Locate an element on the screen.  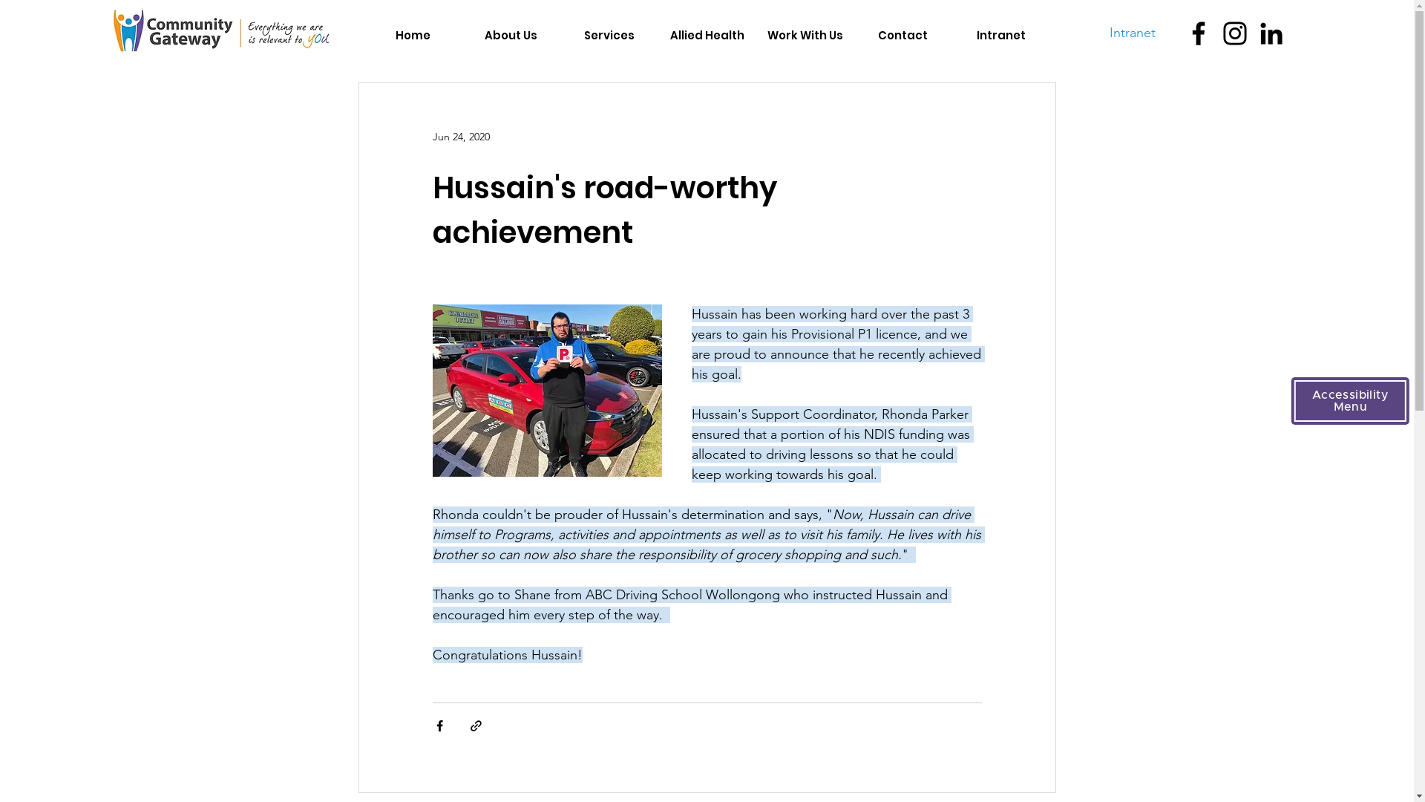
Home is located at coordinates (413, 36).